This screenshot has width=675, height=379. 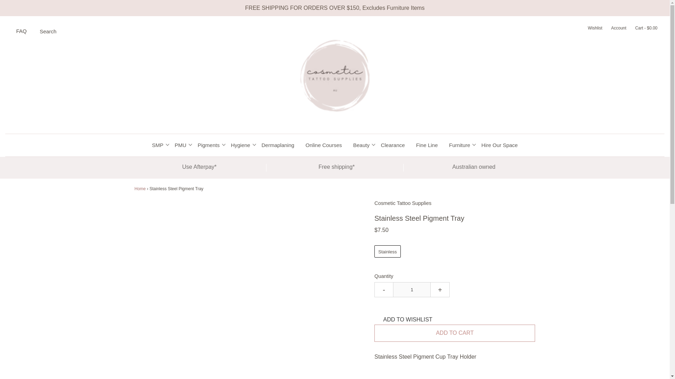 What do you see at coordinates (140, 189) in the screenshot?
I see `Back to the frontpage` at bounding box center [140, 189].